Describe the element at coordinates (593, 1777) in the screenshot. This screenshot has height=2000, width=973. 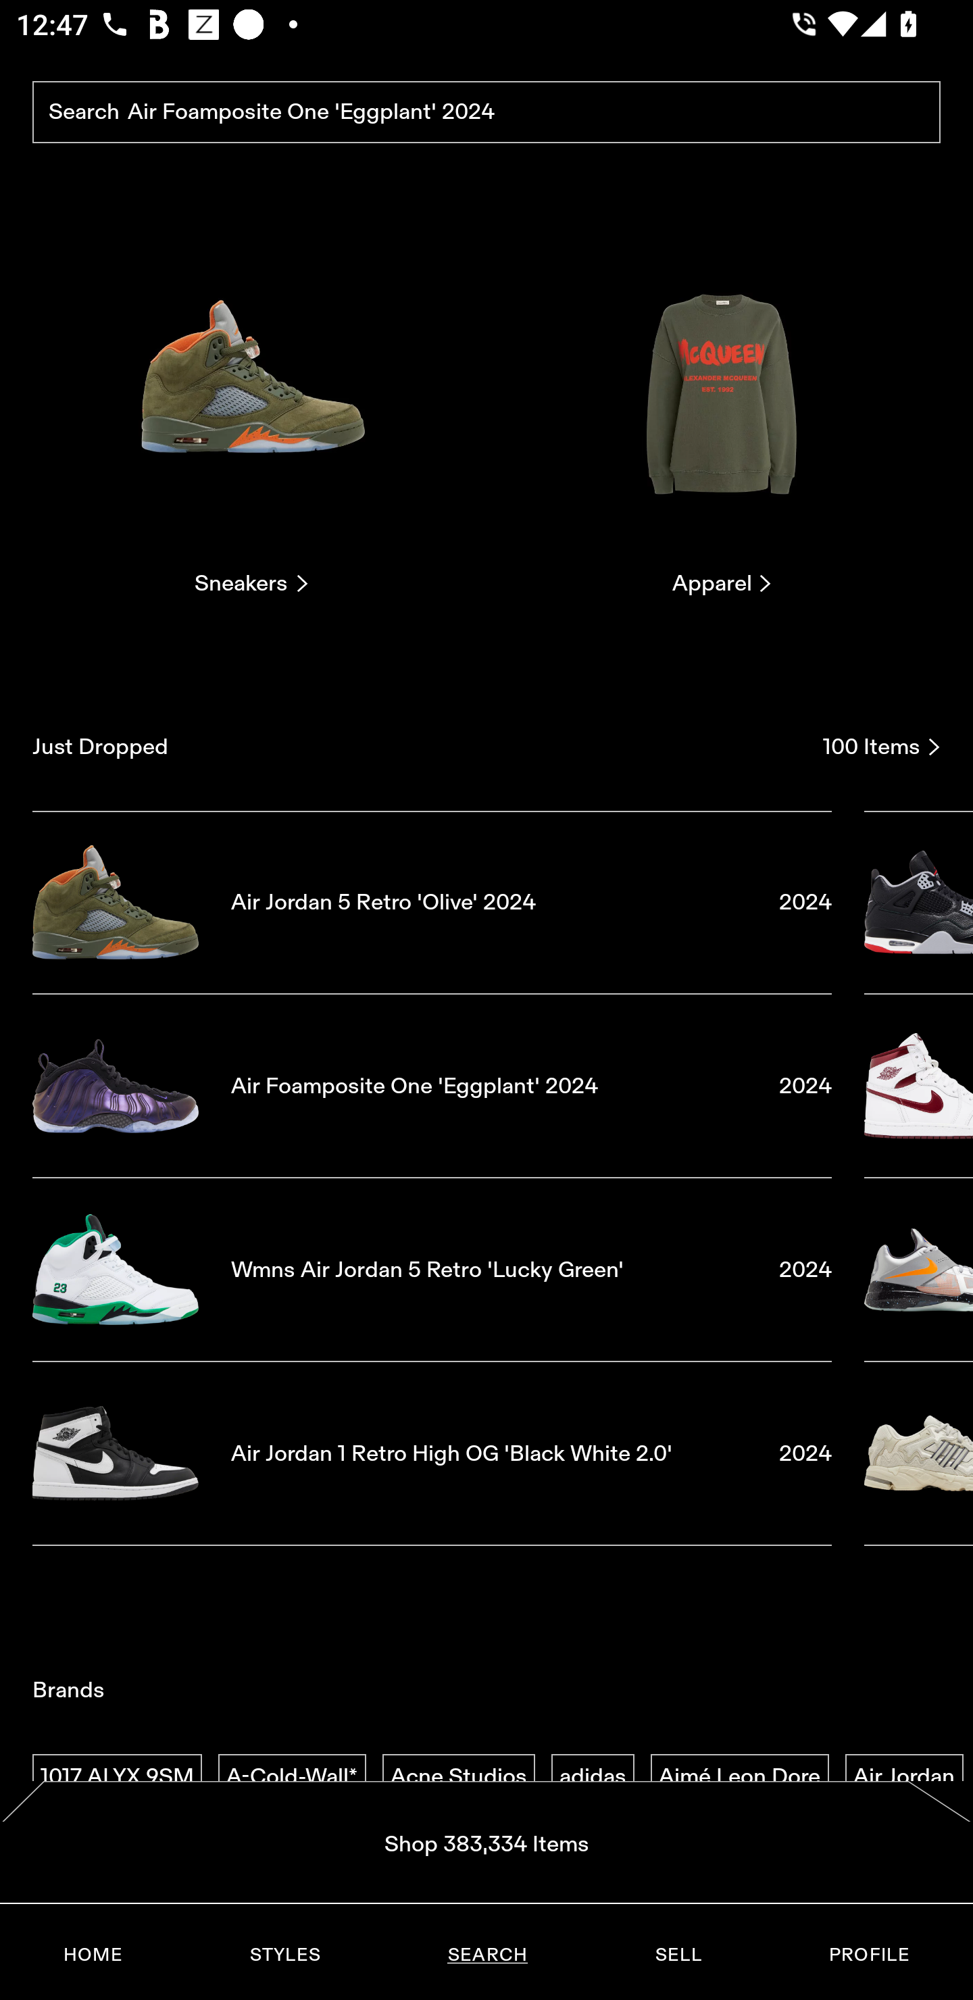
I see `adidas` at that location.